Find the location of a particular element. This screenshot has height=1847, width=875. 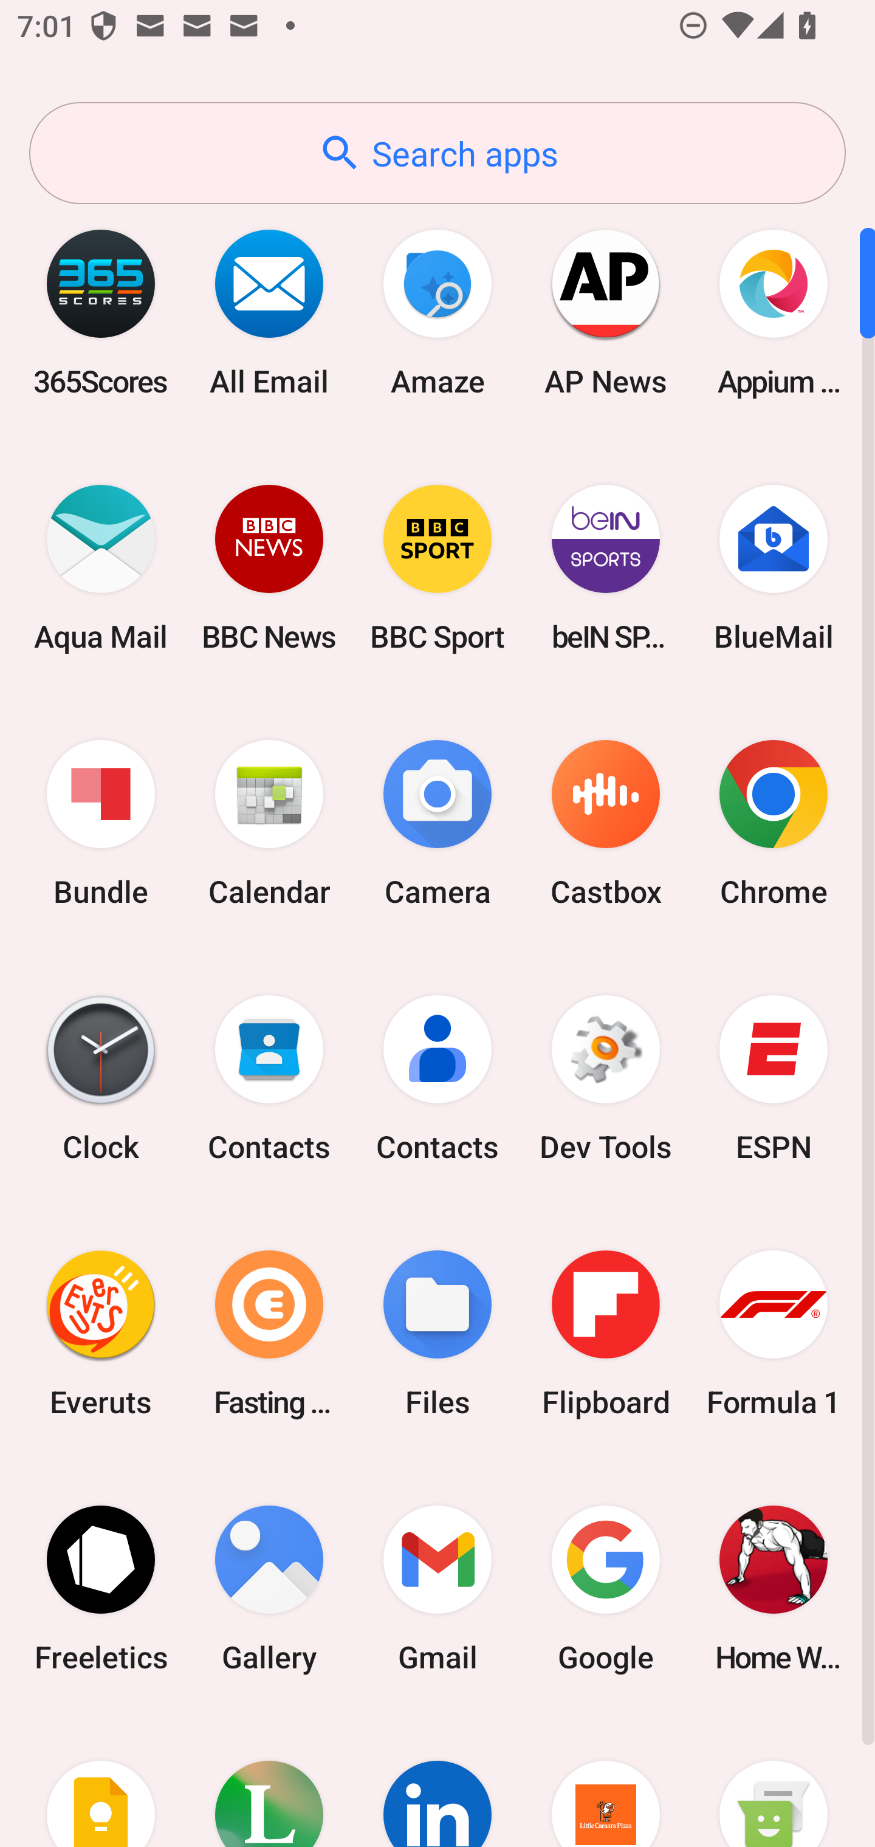

Appium Settings is located at coordinates (774, 312).